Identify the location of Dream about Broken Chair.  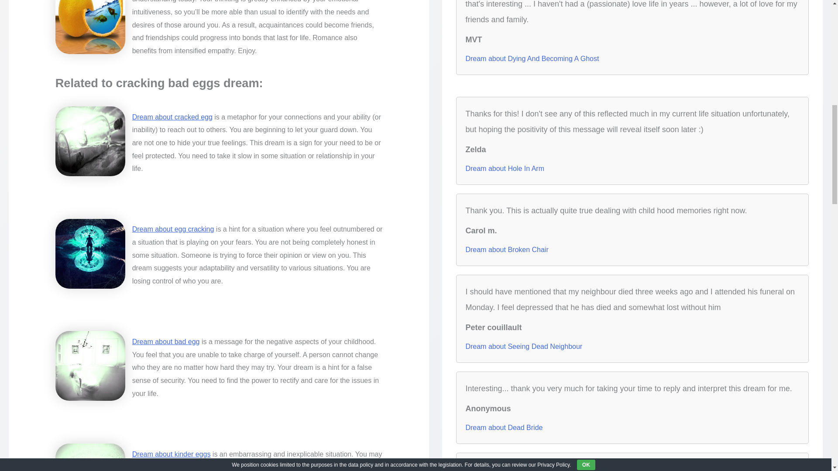
(506, 249).